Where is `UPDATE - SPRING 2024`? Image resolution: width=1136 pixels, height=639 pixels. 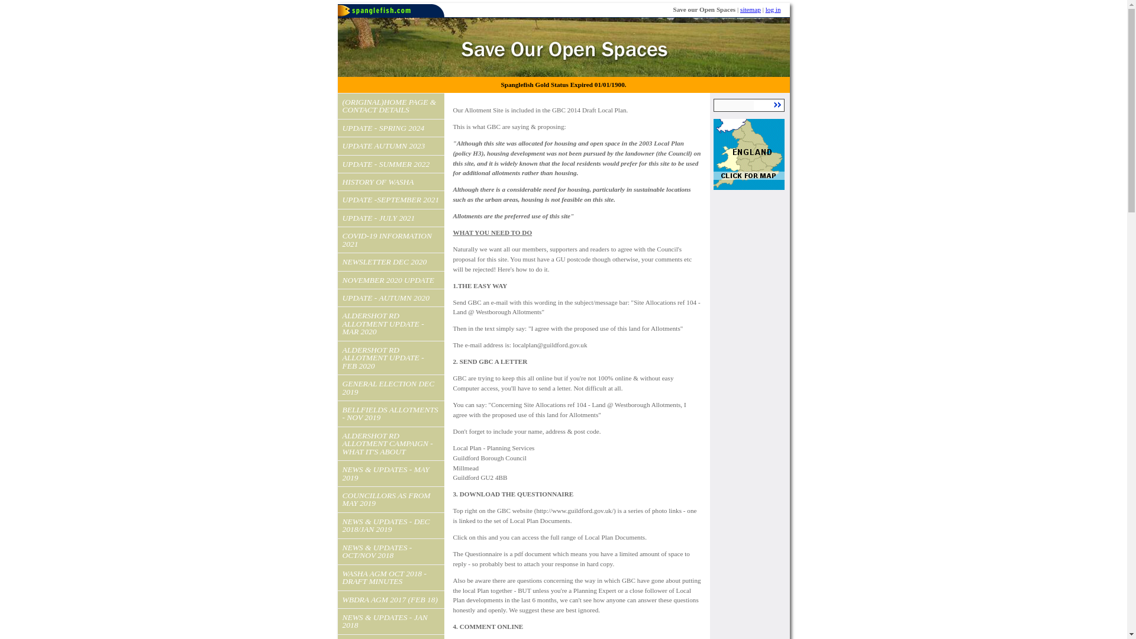 UPDATE - SPRING 2024 is located at coordinates (390, 128).